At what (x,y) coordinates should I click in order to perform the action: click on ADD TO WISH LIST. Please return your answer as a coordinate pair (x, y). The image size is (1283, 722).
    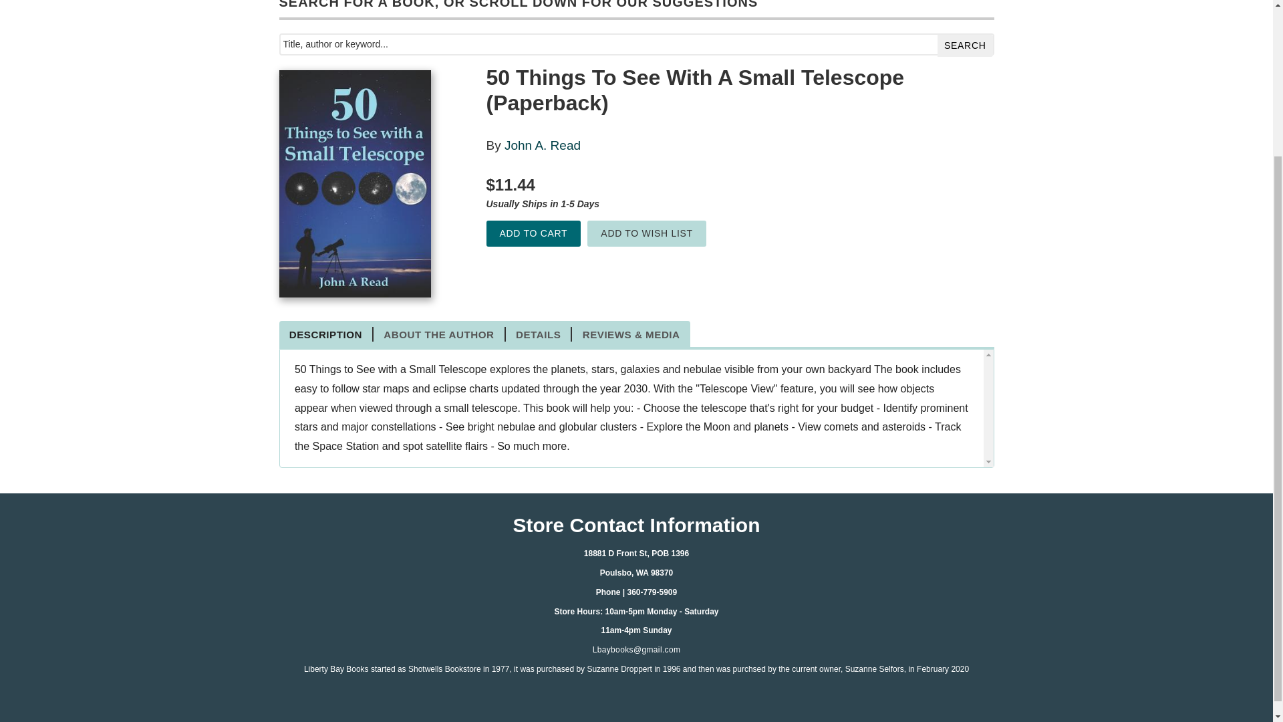
    Looking at the image, I should click on (647, 234).